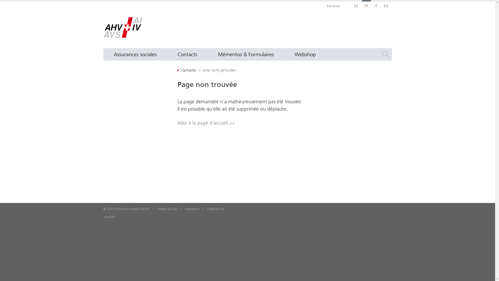 This screenshot has height=281, width=499. Describe the element at coordinates (187, 70) in the screenshot. I see `Startseite` at that location.